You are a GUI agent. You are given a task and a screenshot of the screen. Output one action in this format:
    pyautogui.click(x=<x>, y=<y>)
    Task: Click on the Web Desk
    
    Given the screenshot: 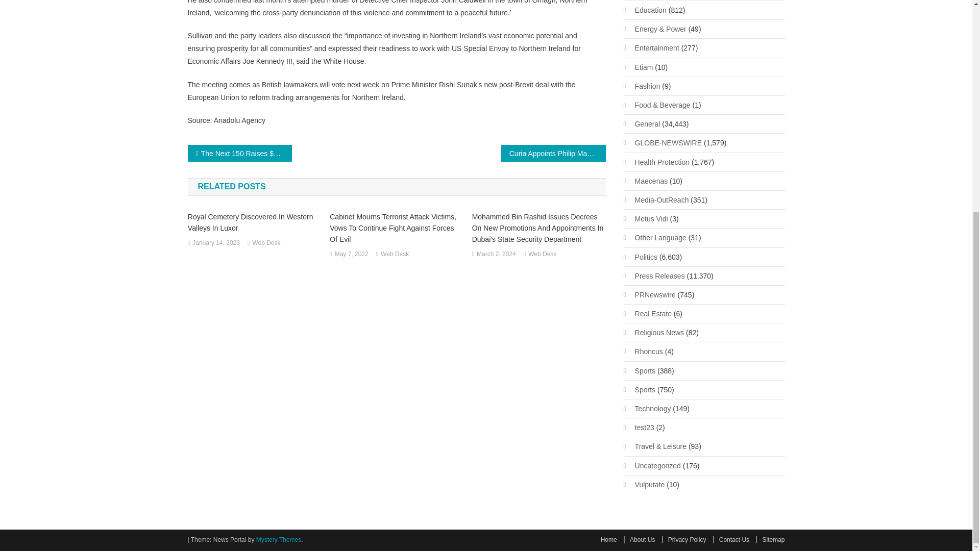 What is the action you would take?
    pyautogui.click(x=395, y=254)
    